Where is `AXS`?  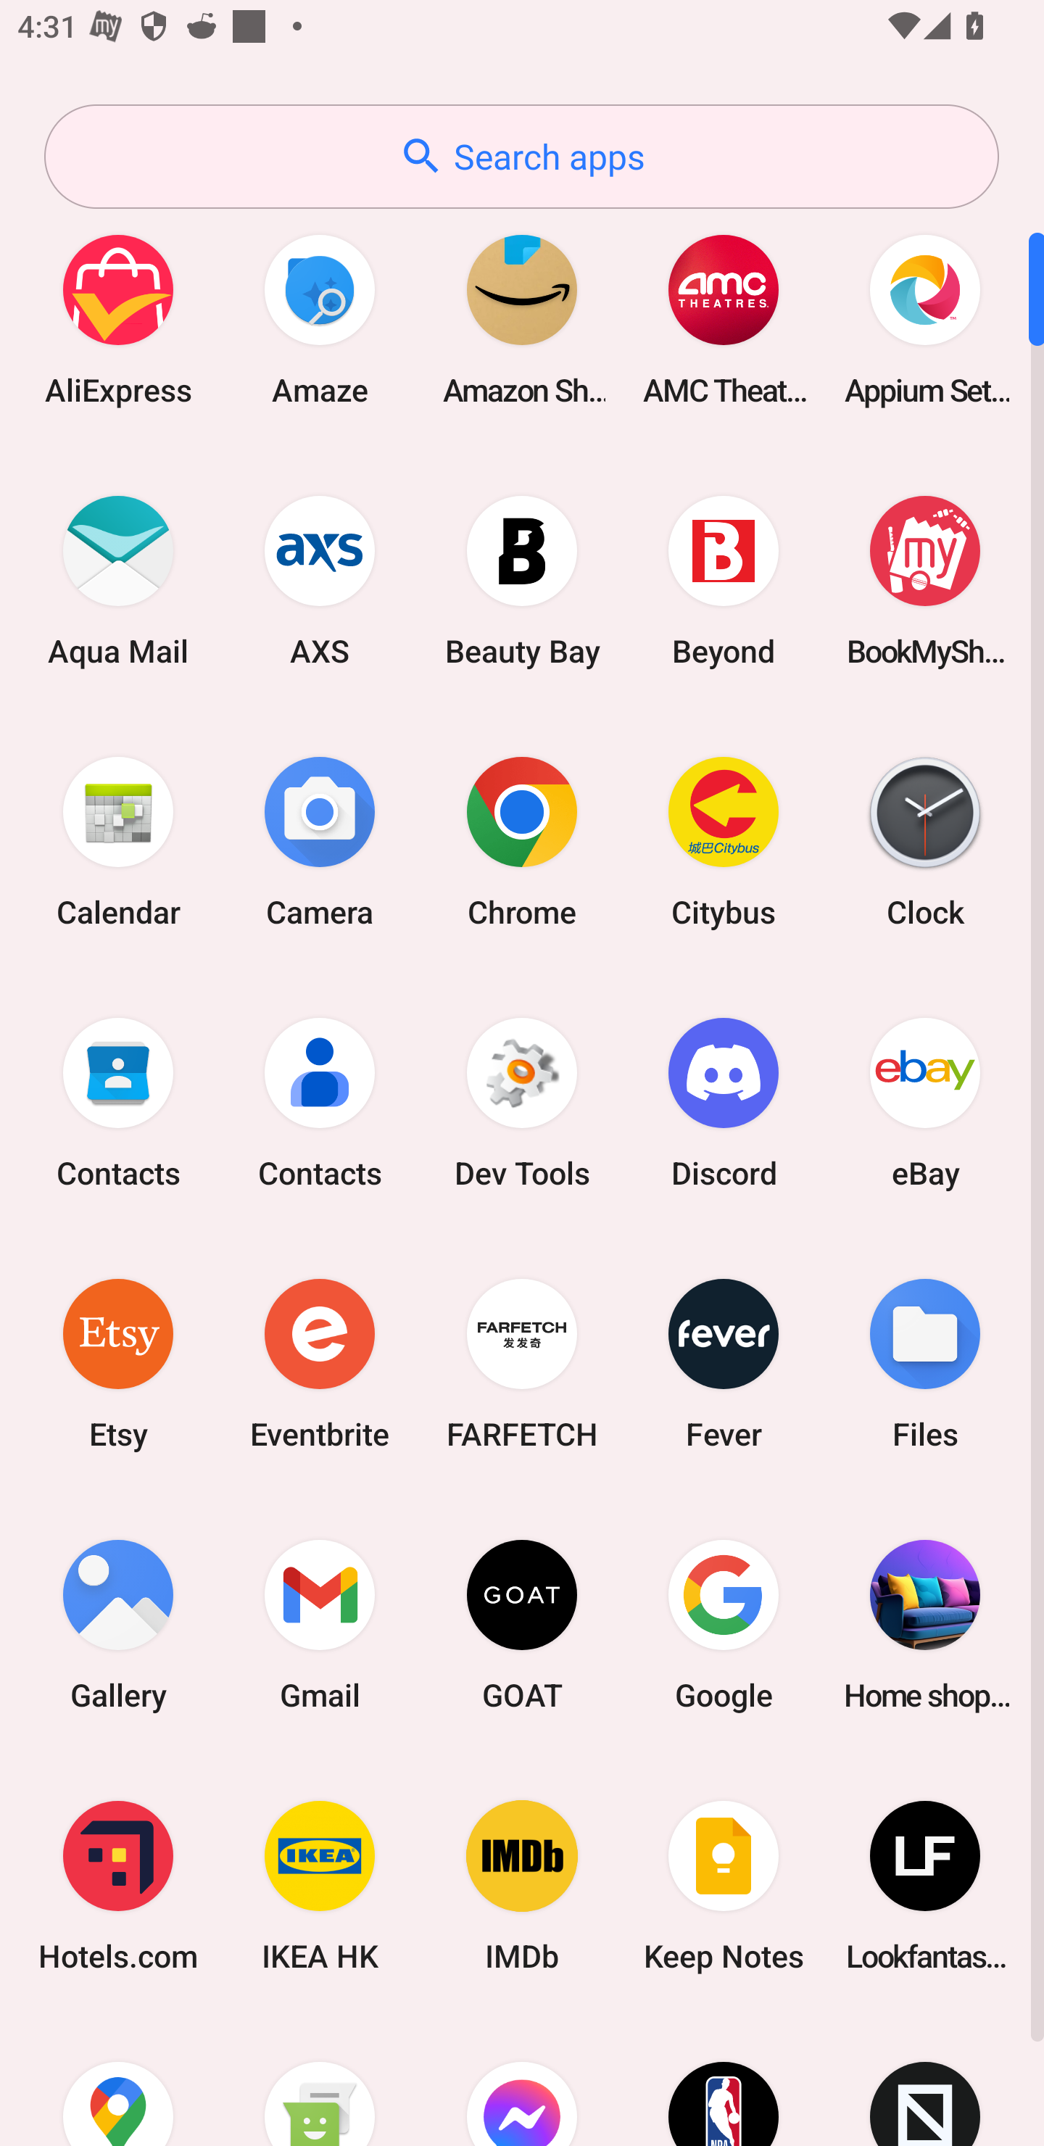 AXS is located at coordinates (320, 580).